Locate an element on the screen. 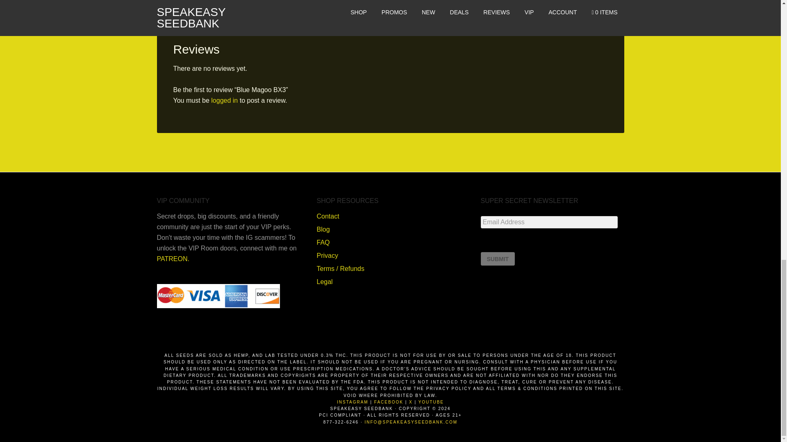 Image resolution: width=787 pixels, height=442 pixels. Legal is located at coordinates (324, 282).